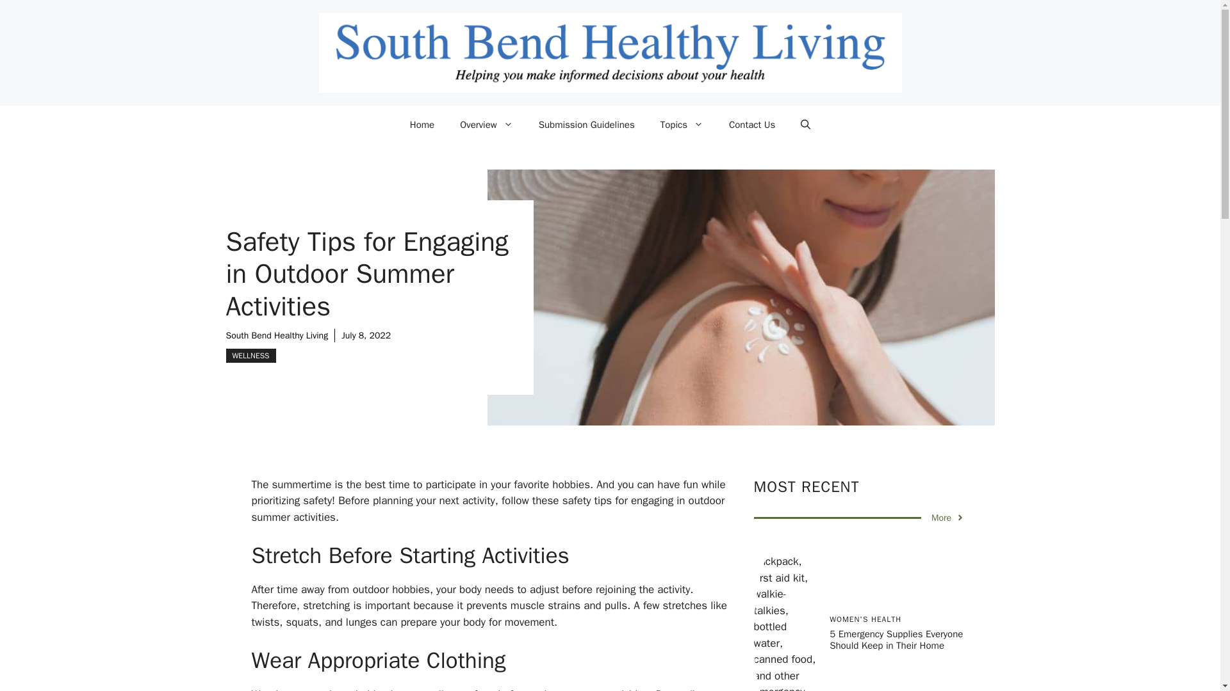 This screenshot has height=691, width=1230. I want to click on Overview, so click(487, 124).